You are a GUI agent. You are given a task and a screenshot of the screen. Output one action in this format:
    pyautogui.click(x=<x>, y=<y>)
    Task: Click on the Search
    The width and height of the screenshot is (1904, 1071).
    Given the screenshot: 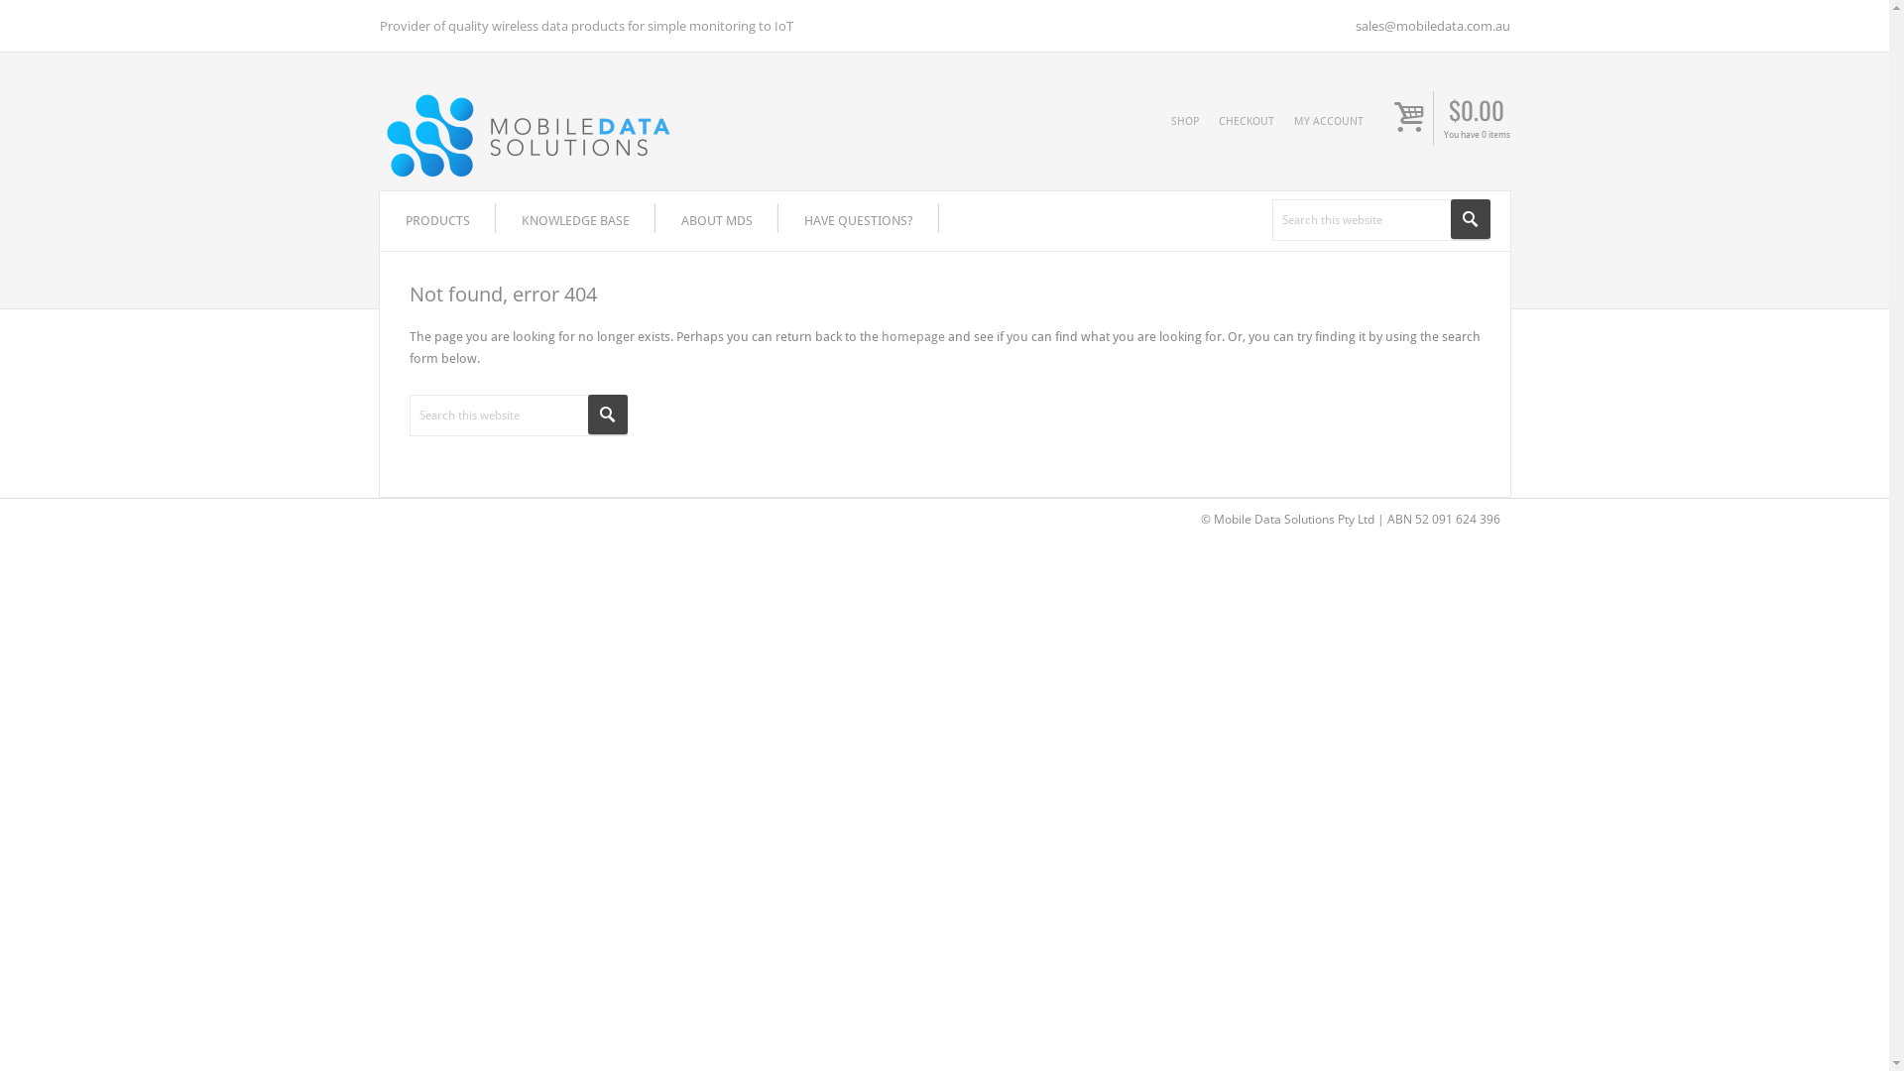 What is the action you would take?
    pyautogui.click(x=1470, y=219)
    